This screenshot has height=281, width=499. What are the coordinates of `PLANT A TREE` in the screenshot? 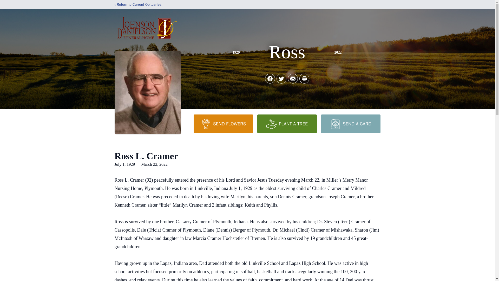 It's located at (287, 124).